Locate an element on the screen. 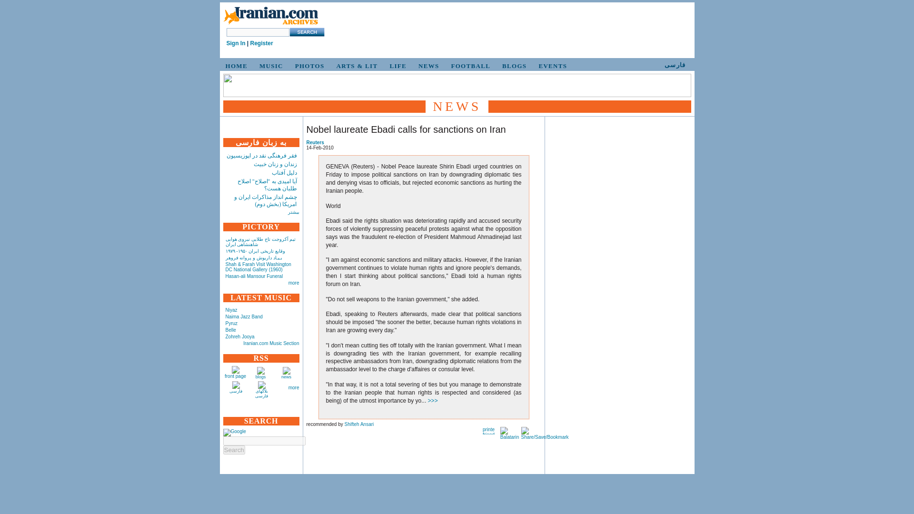  FOOTBALL is located at coordinates (469, 66).